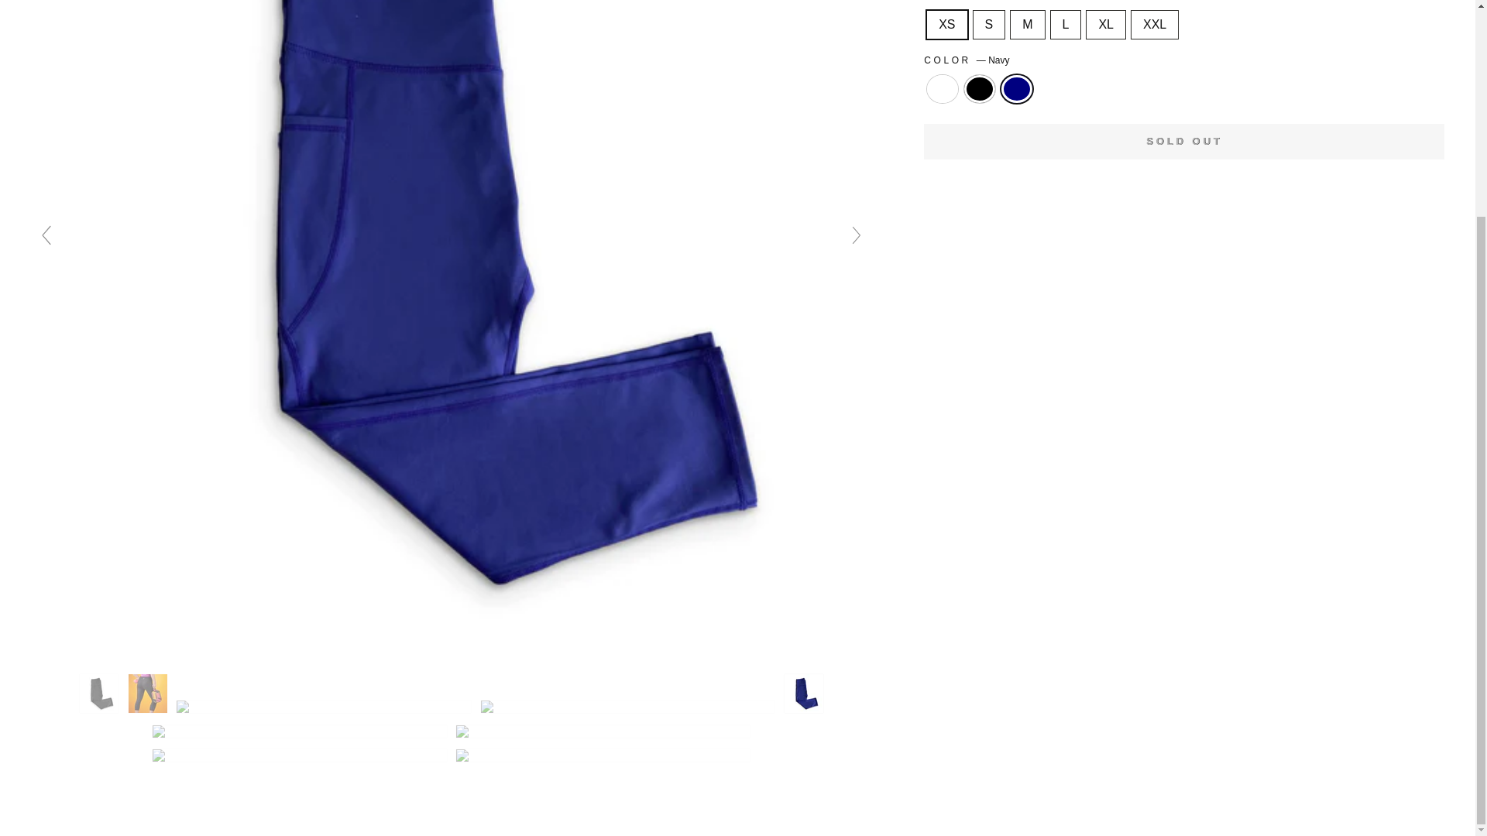 The image size is (1487, 836). I want to click on Baddle Pickleball Women's Mid-Rise Capri Legging, so click(603, 731).